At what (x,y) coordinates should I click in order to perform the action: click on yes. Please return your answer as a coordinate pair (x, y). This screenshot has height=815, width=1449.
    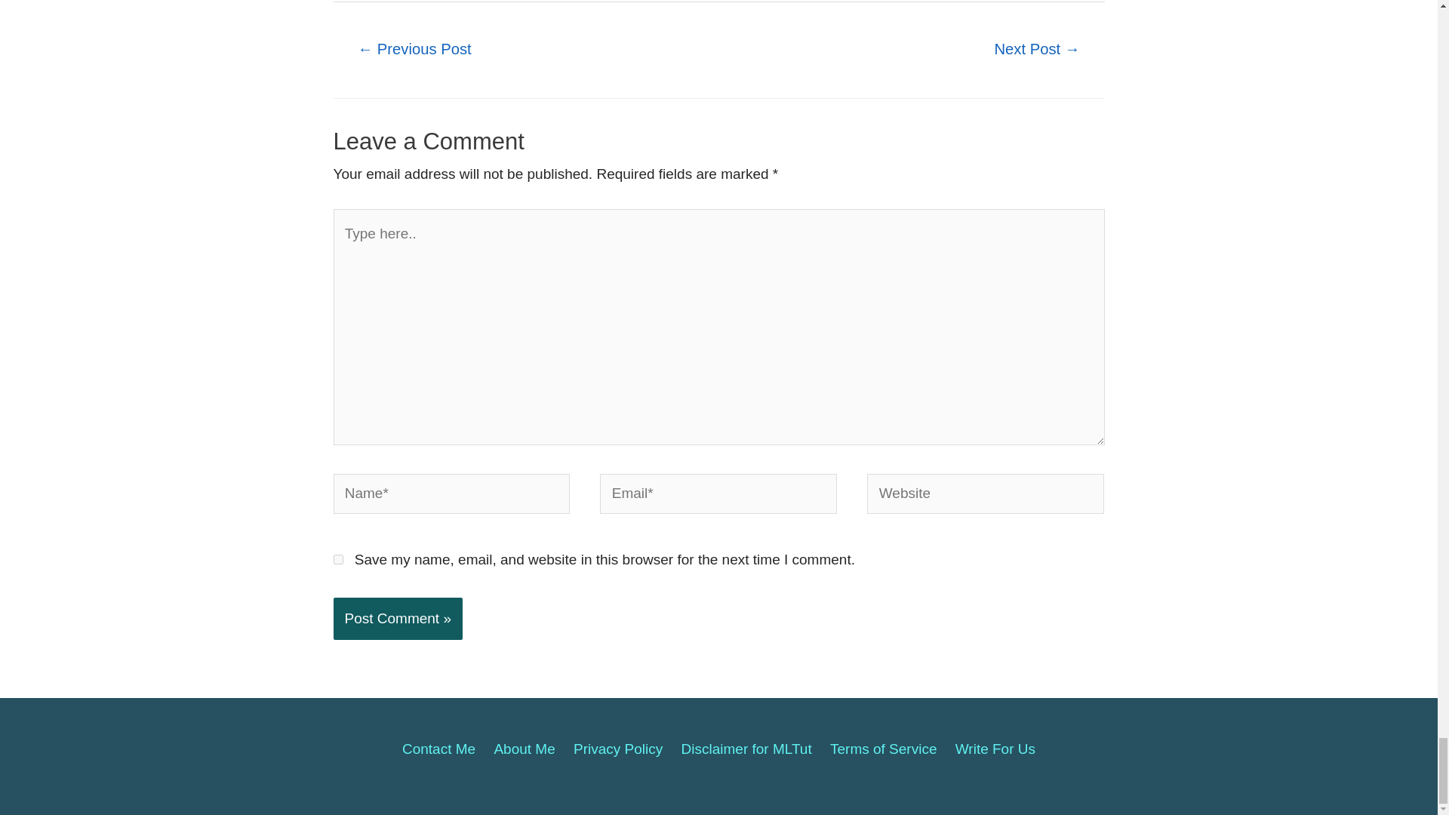
    Looking at the image, I should click on (338, 560).